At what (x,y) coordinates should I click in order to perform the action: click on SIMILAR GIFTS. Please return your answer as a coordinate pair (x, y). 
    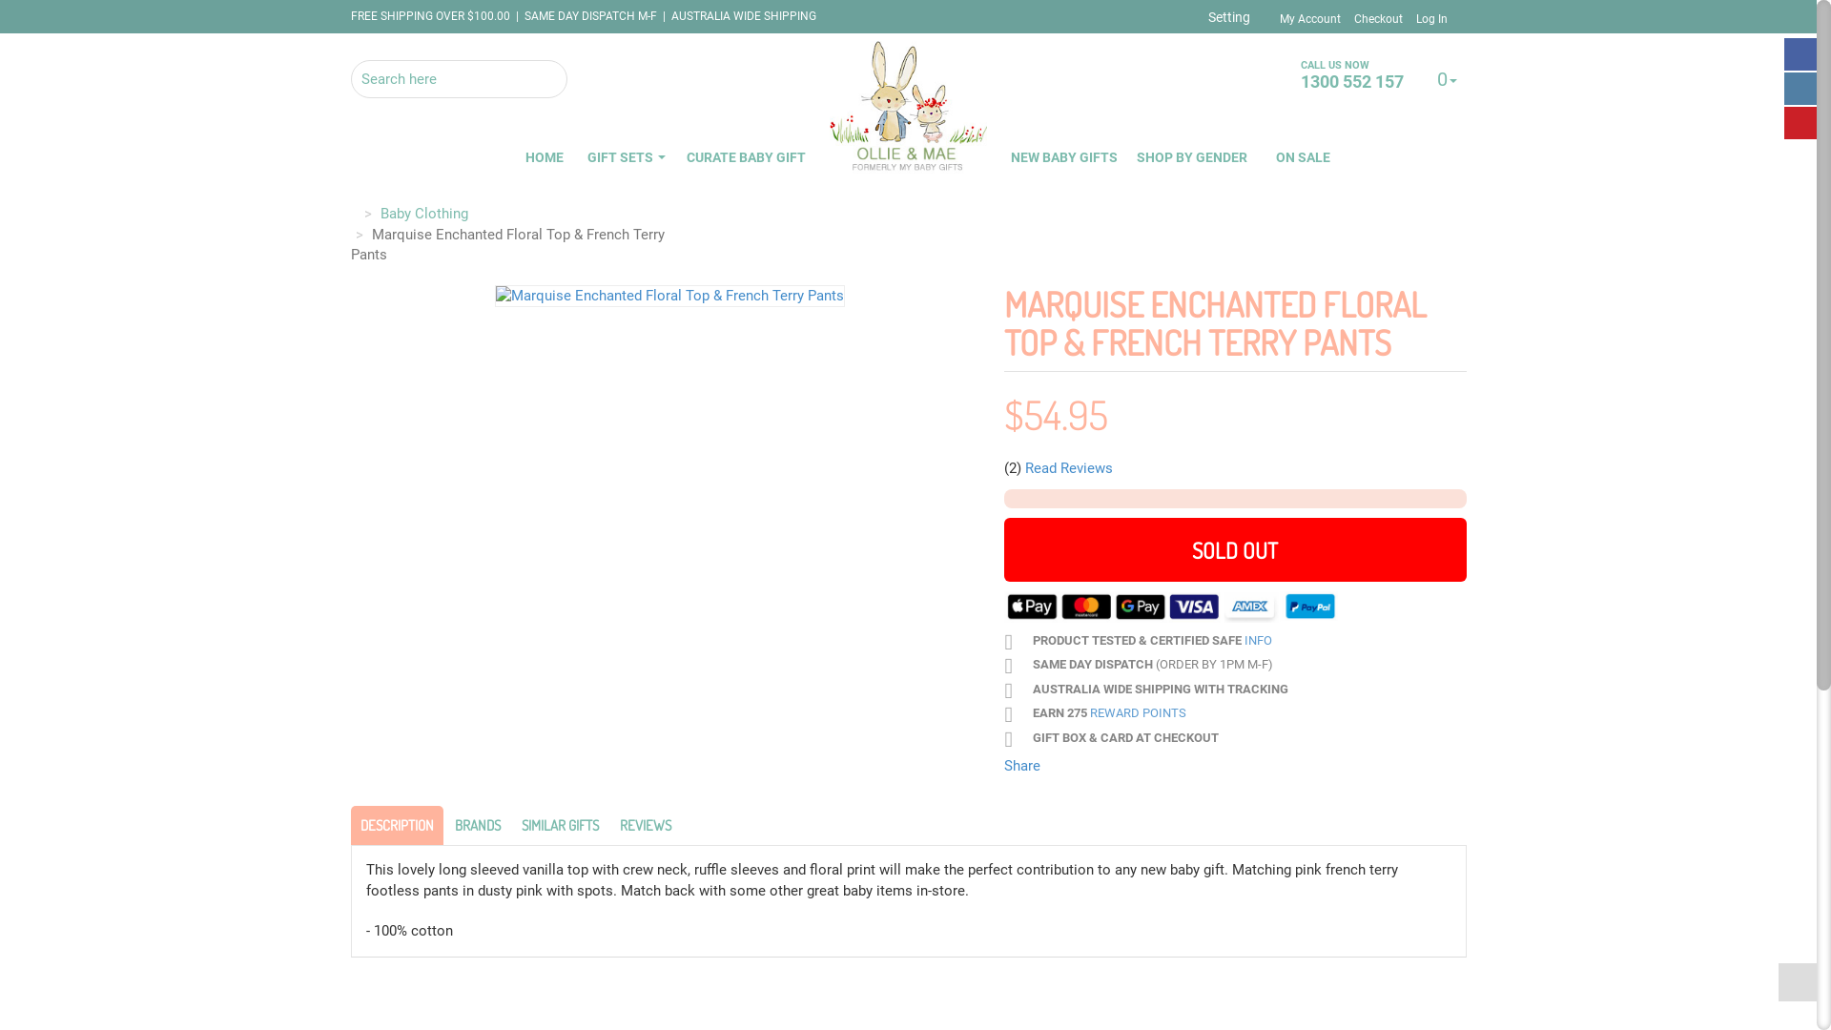
    Looking at the image, I should click on (559, 826).